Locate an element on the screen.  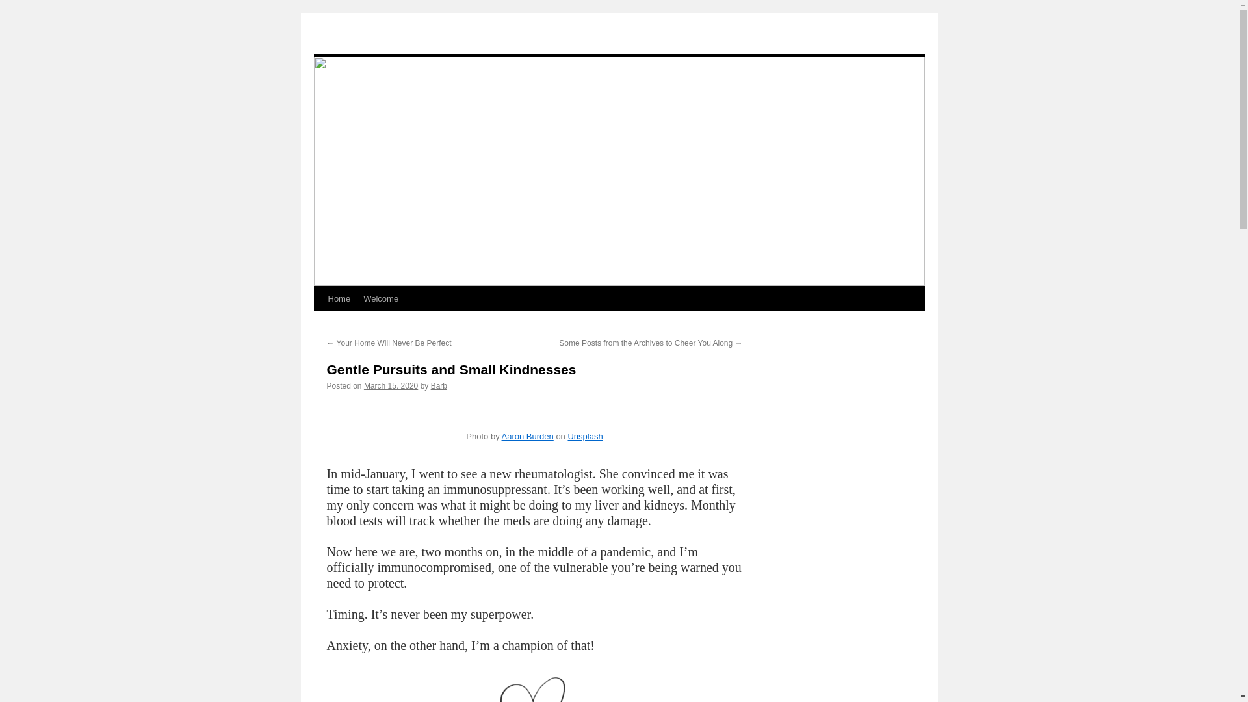
Home is located at coordinates (339, 299).